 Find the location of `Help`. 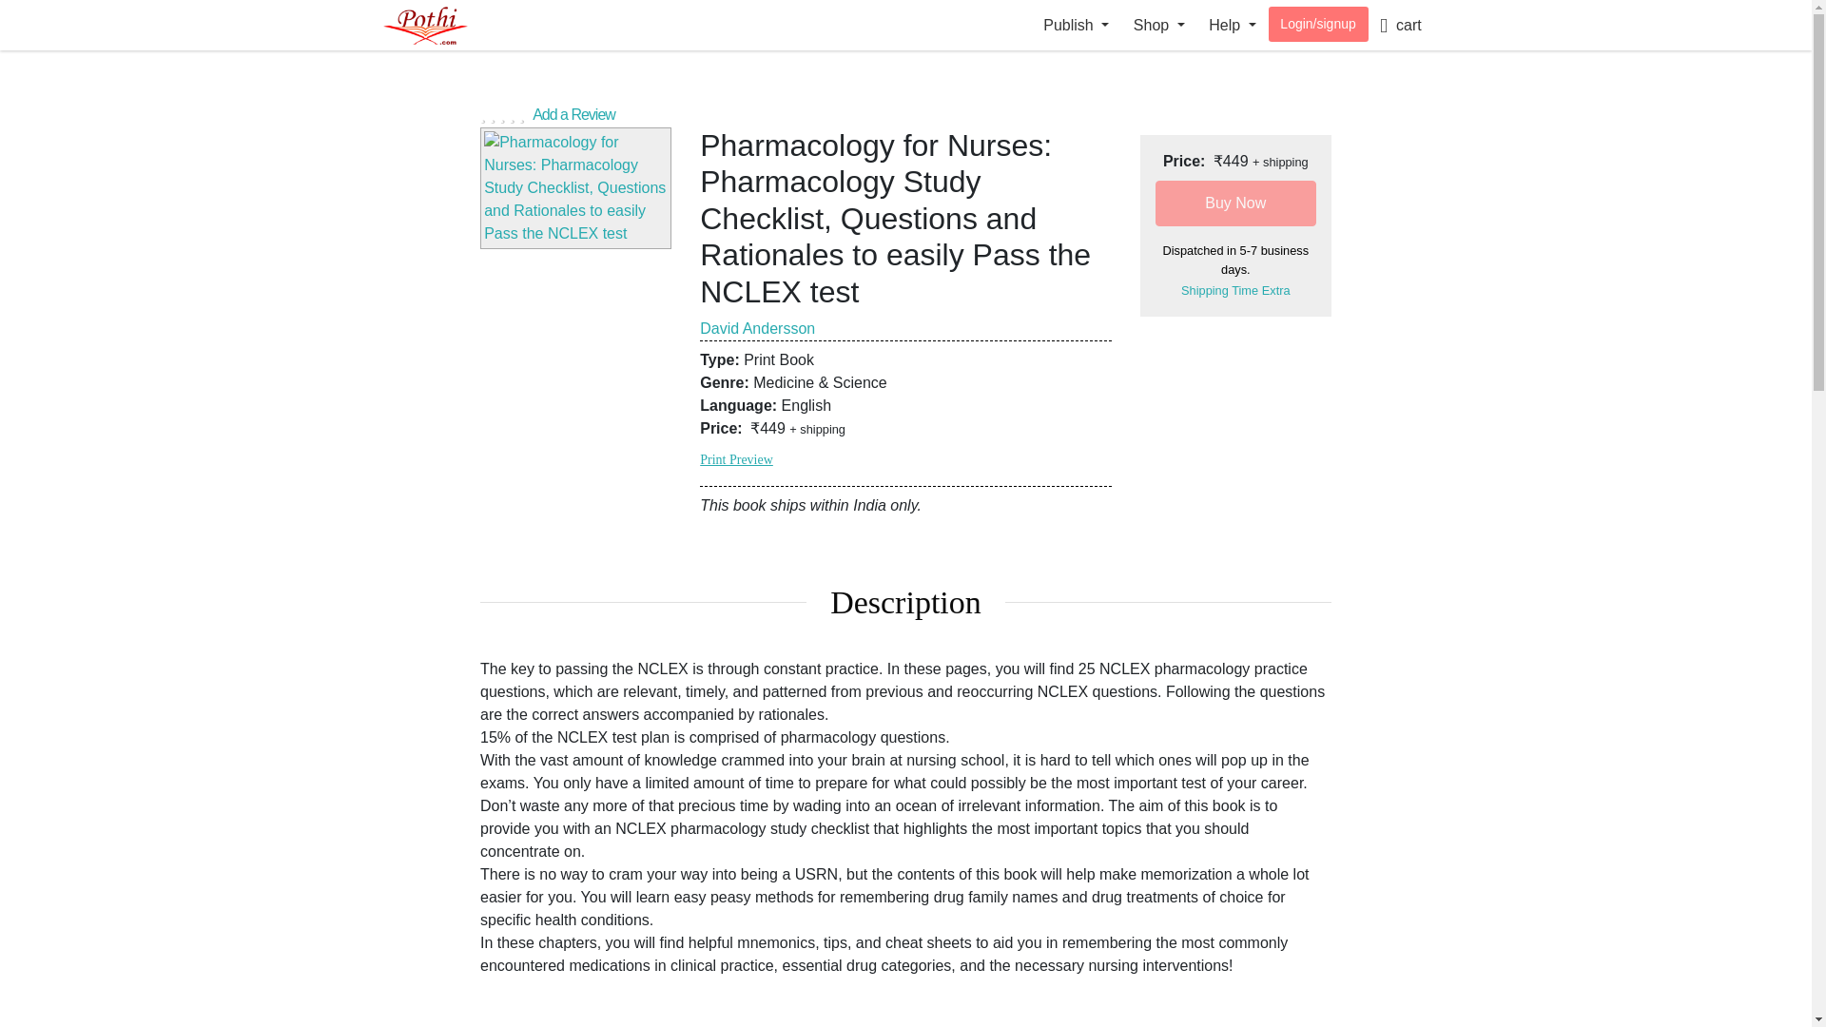

Help is located at coordinates (1233, 25).